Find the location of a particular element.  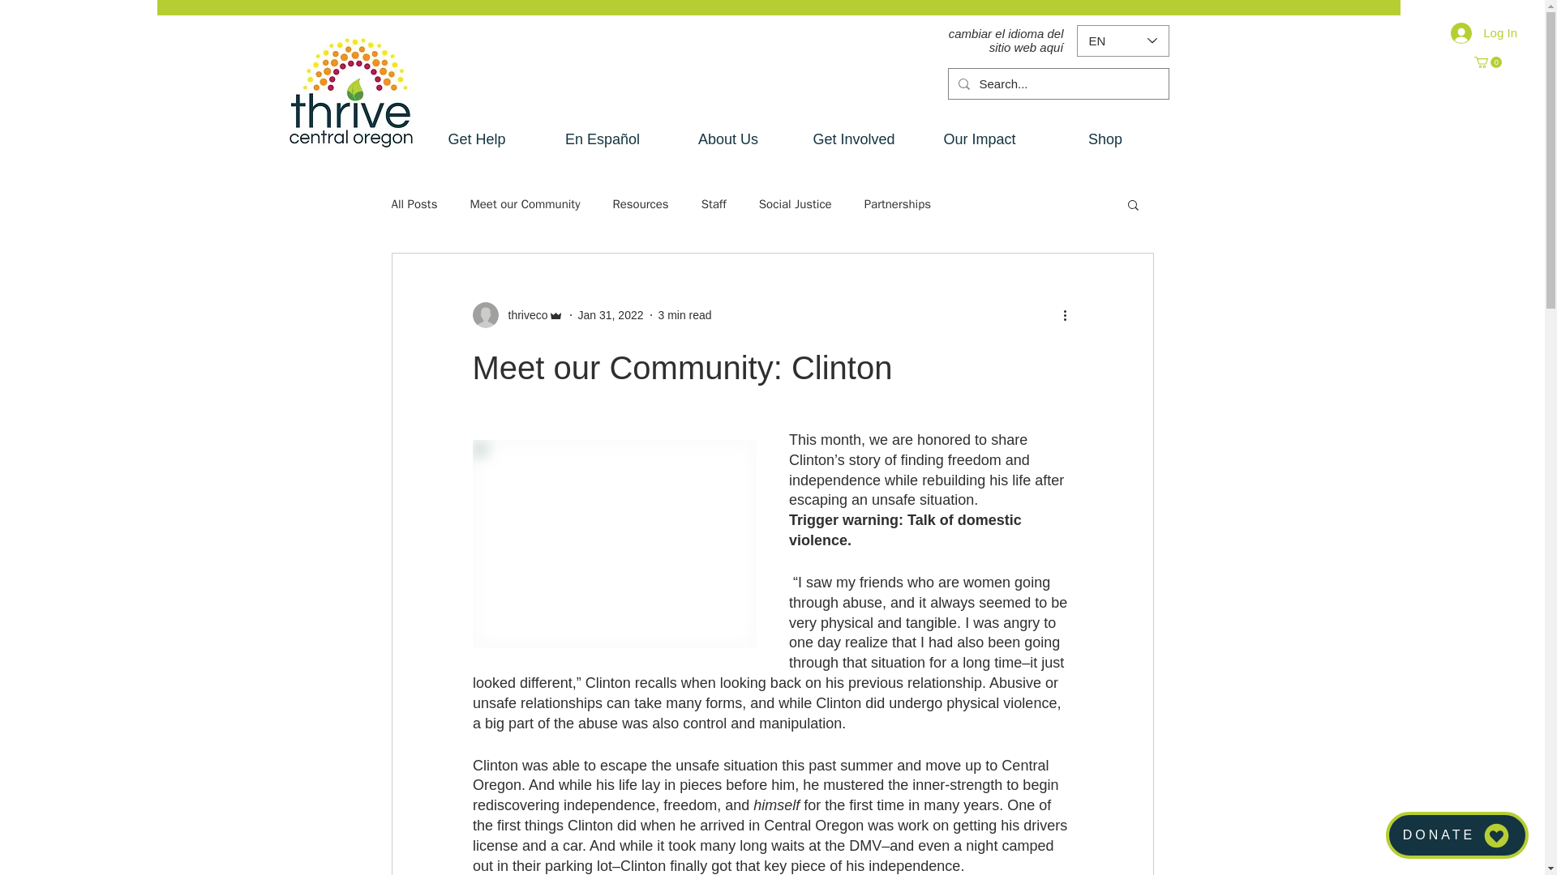

Social Justice is located at coordinates (795, 203).